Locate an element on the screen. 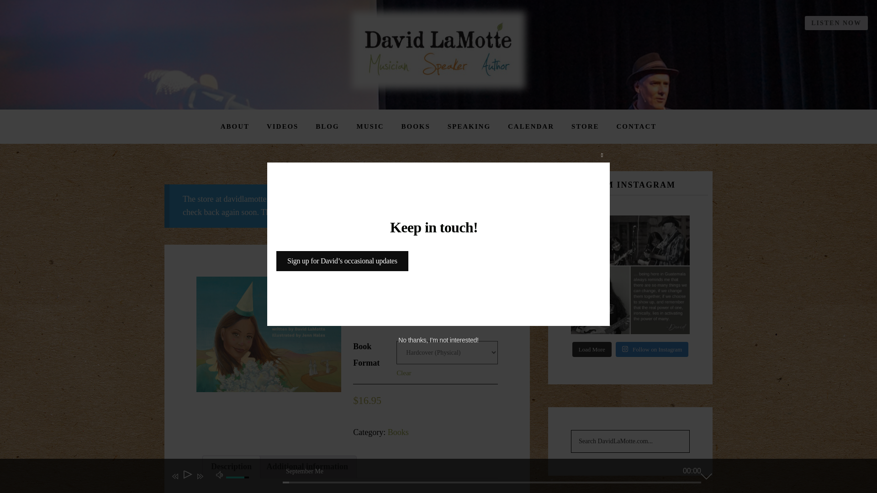 The width and height of the screenshot is (877, 493). MUSIC is located at coordinates (370, 126).